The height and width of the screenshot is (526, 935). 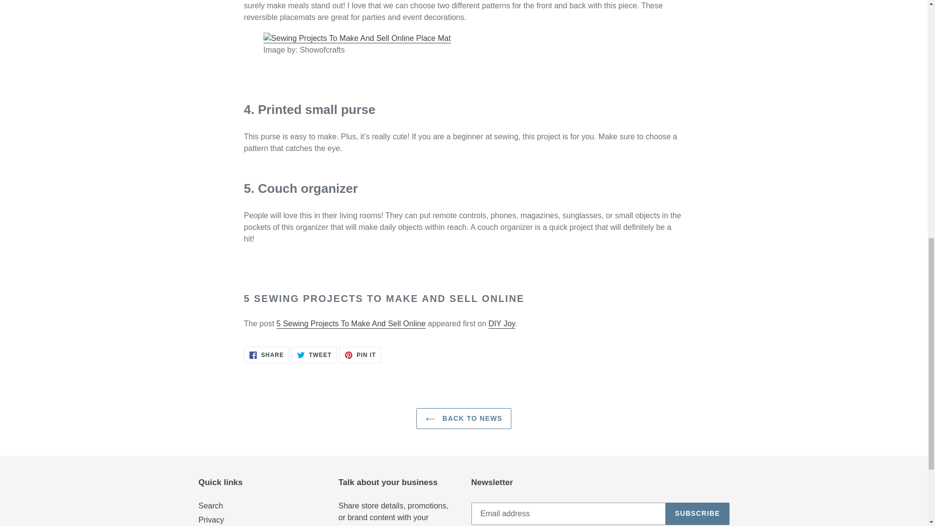 I want to click on DIY Joy, so click(x=360, y=355).